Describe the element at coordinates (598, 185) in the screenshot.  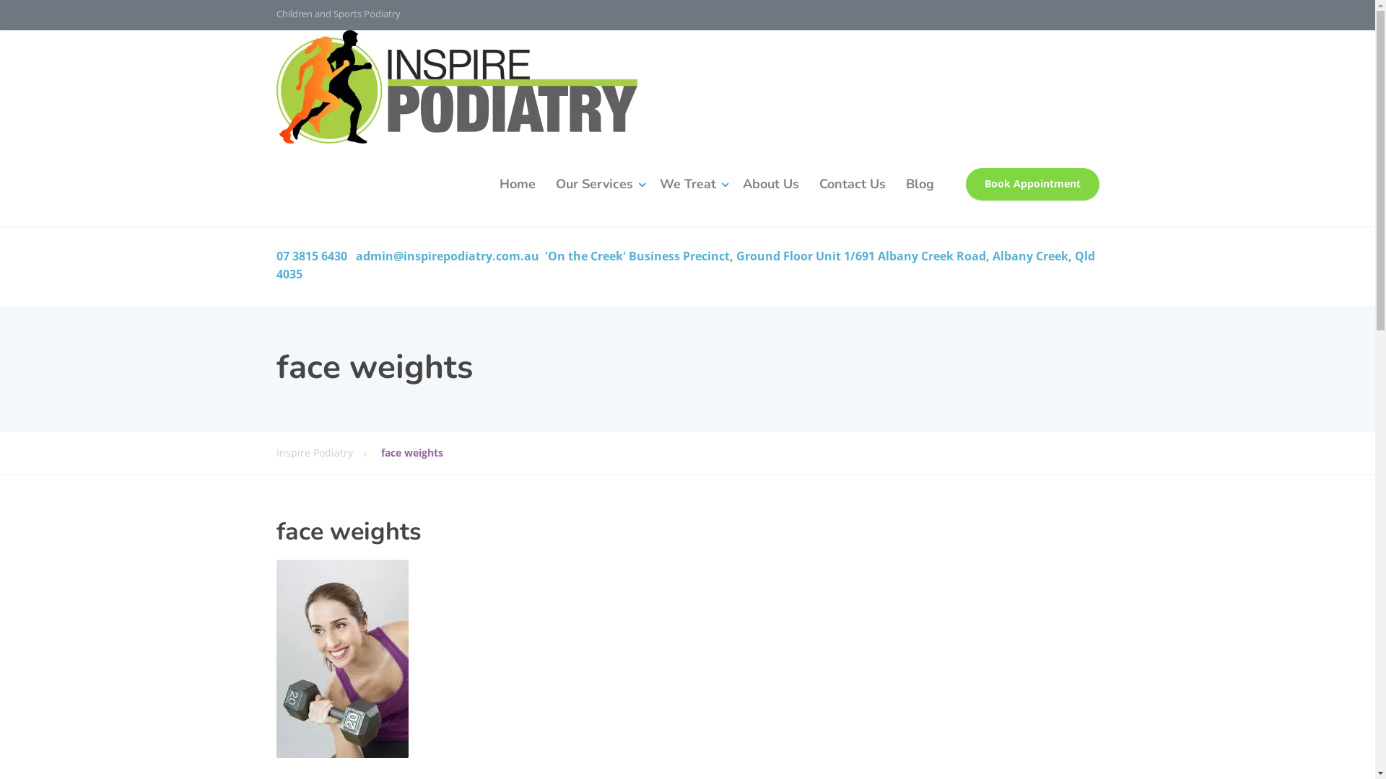
I see `Our Services` at that location.